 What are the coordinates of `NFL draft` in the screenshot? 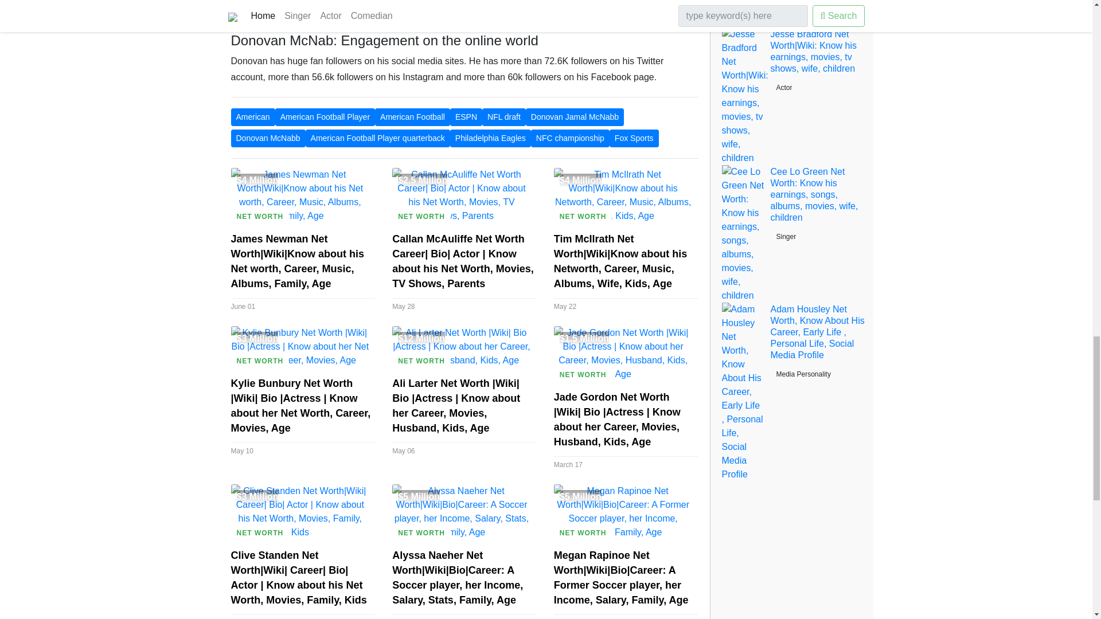 It's located at (503, 117).